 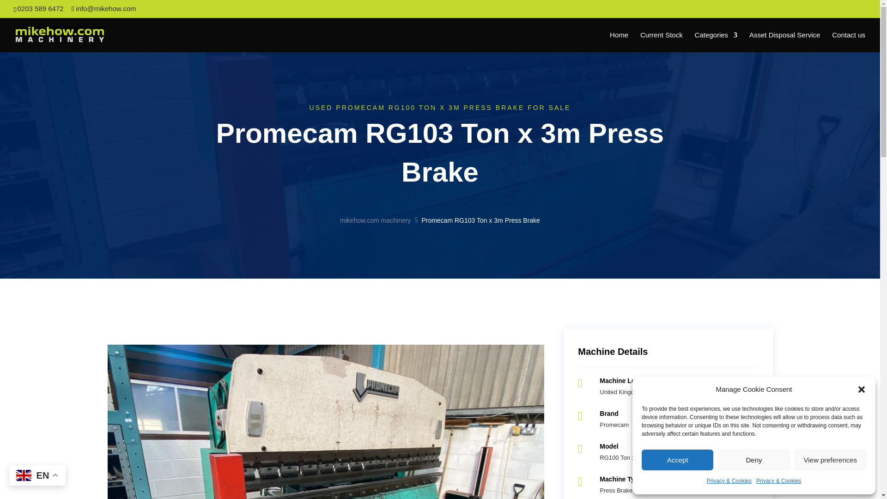 What do you see at coordinates (677, 460) in the screenshot?
I see `Accept` at bounding box center [677, 460].